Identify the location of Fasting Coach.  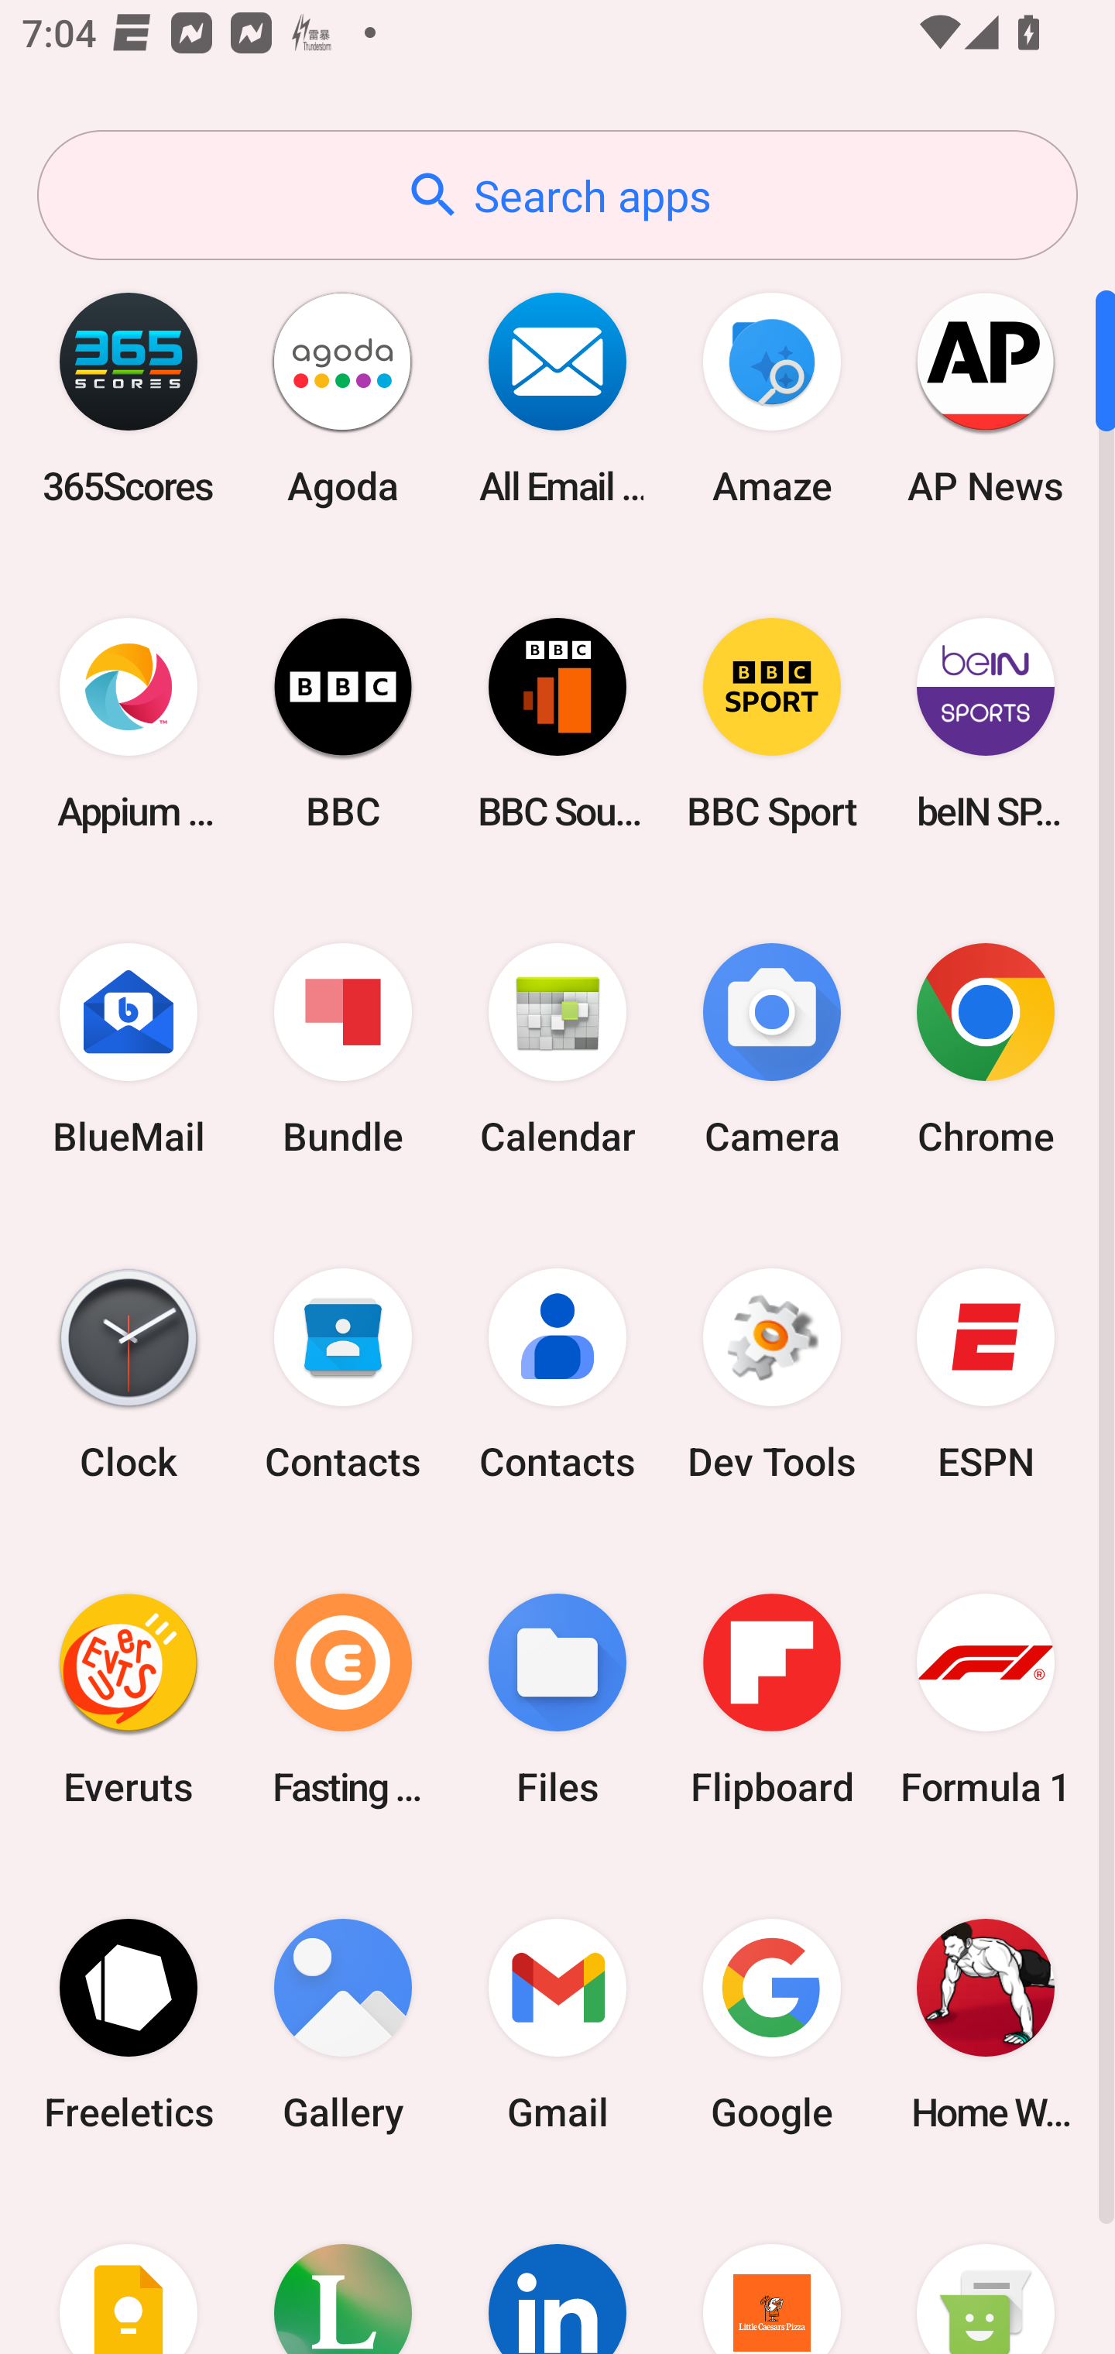
(343, 1699).